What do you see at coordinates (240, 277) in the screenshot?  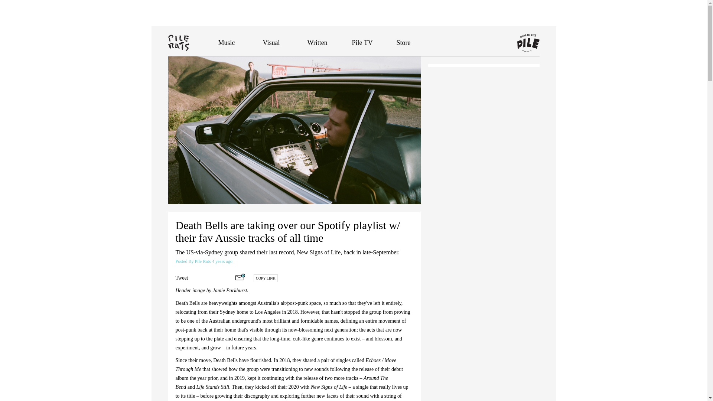 I see `Share via email` at bounding box center [240, 277].